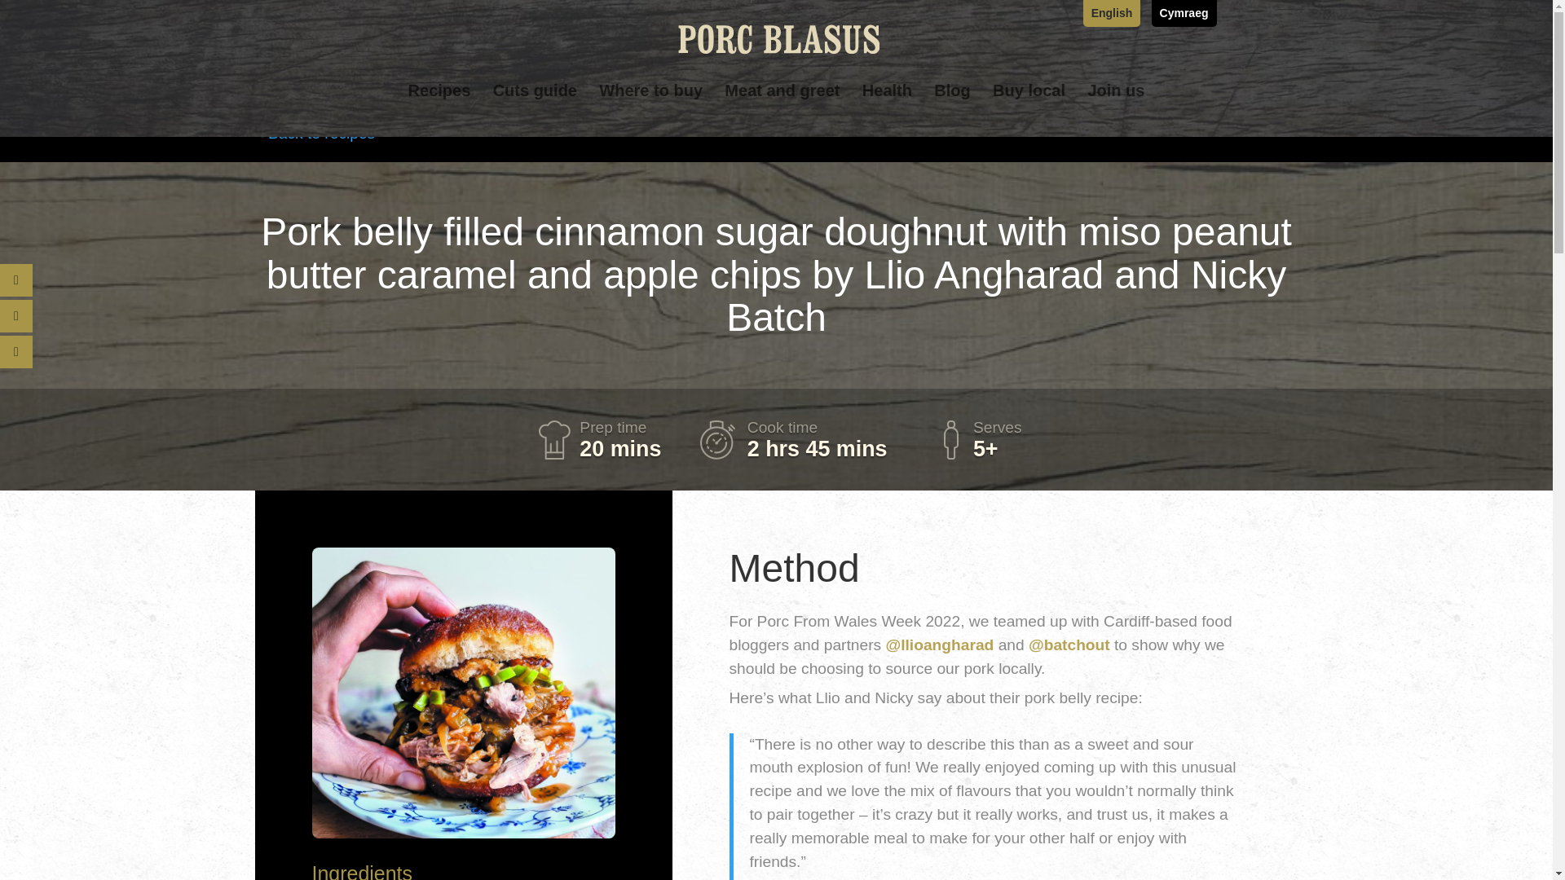  Describe the element at coordinates (1029, 106) in the screenshot. I see `Buy local` at that location.